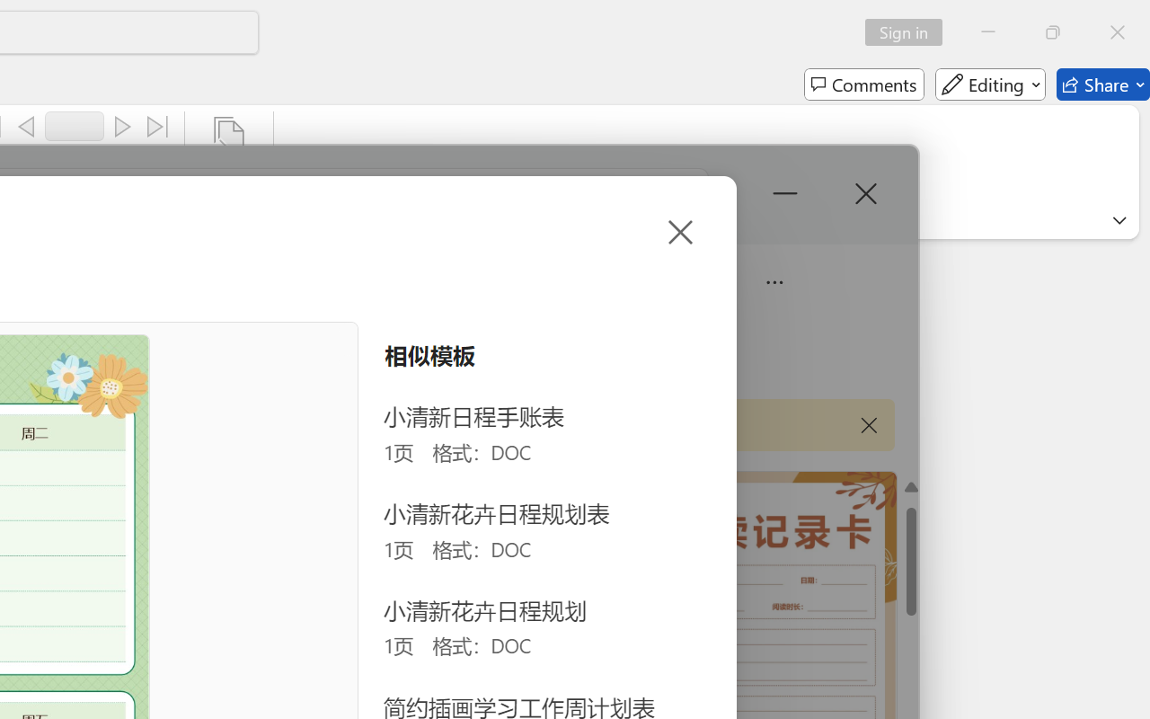 The height and width of the screenshot is (719, 1150). I want to click on Next, so click(122, 127).